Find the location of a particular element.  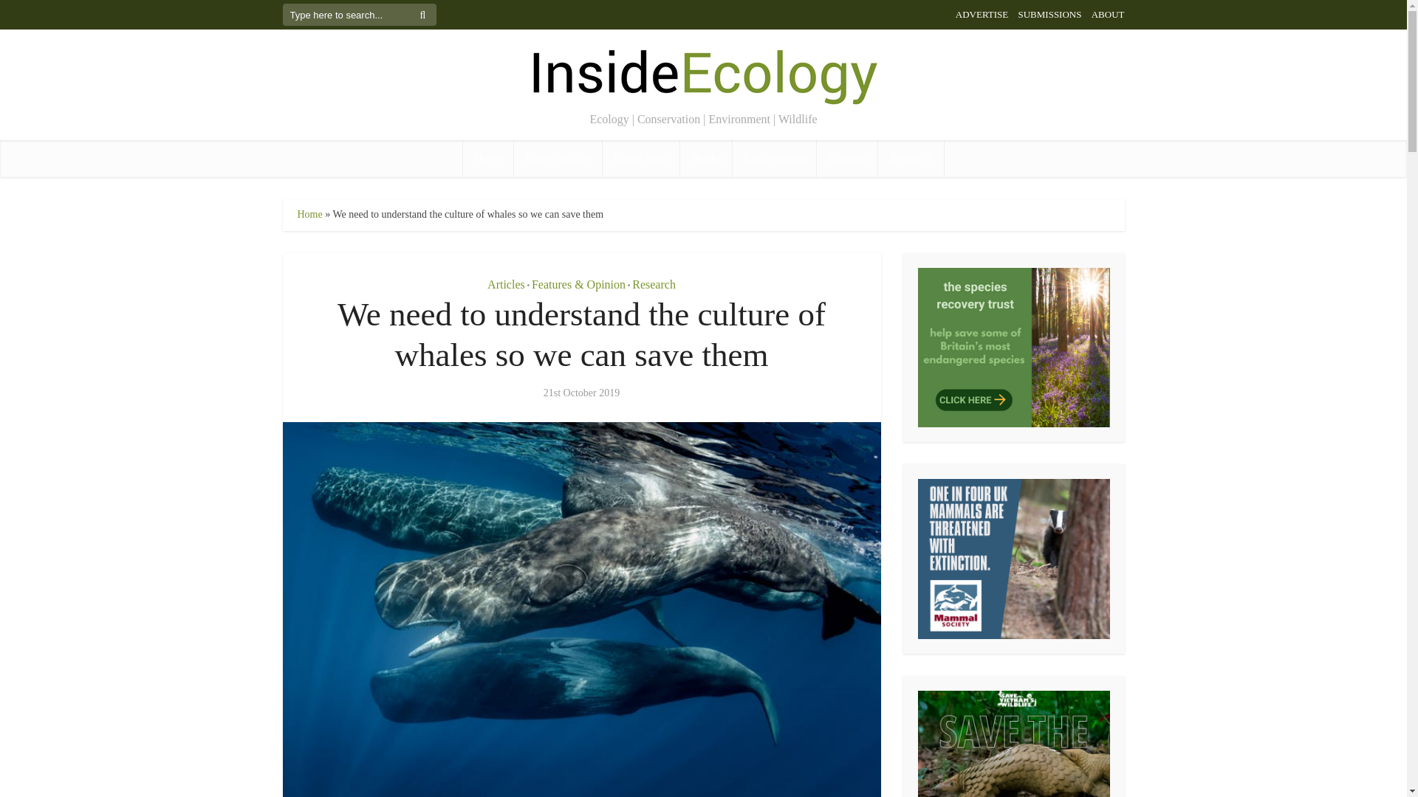

Articles is located at coordinates (506, 284).